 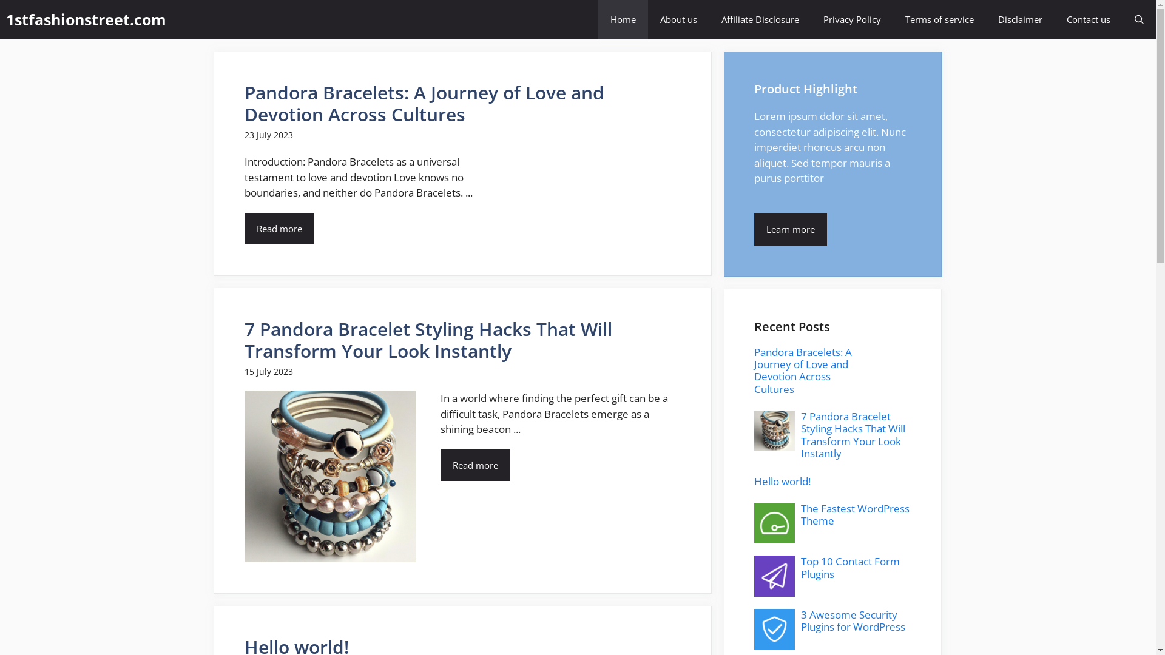 What do you see at coordinates (678, 19) in the screenshot?
I see `About us` at bounding box center [678, 19].